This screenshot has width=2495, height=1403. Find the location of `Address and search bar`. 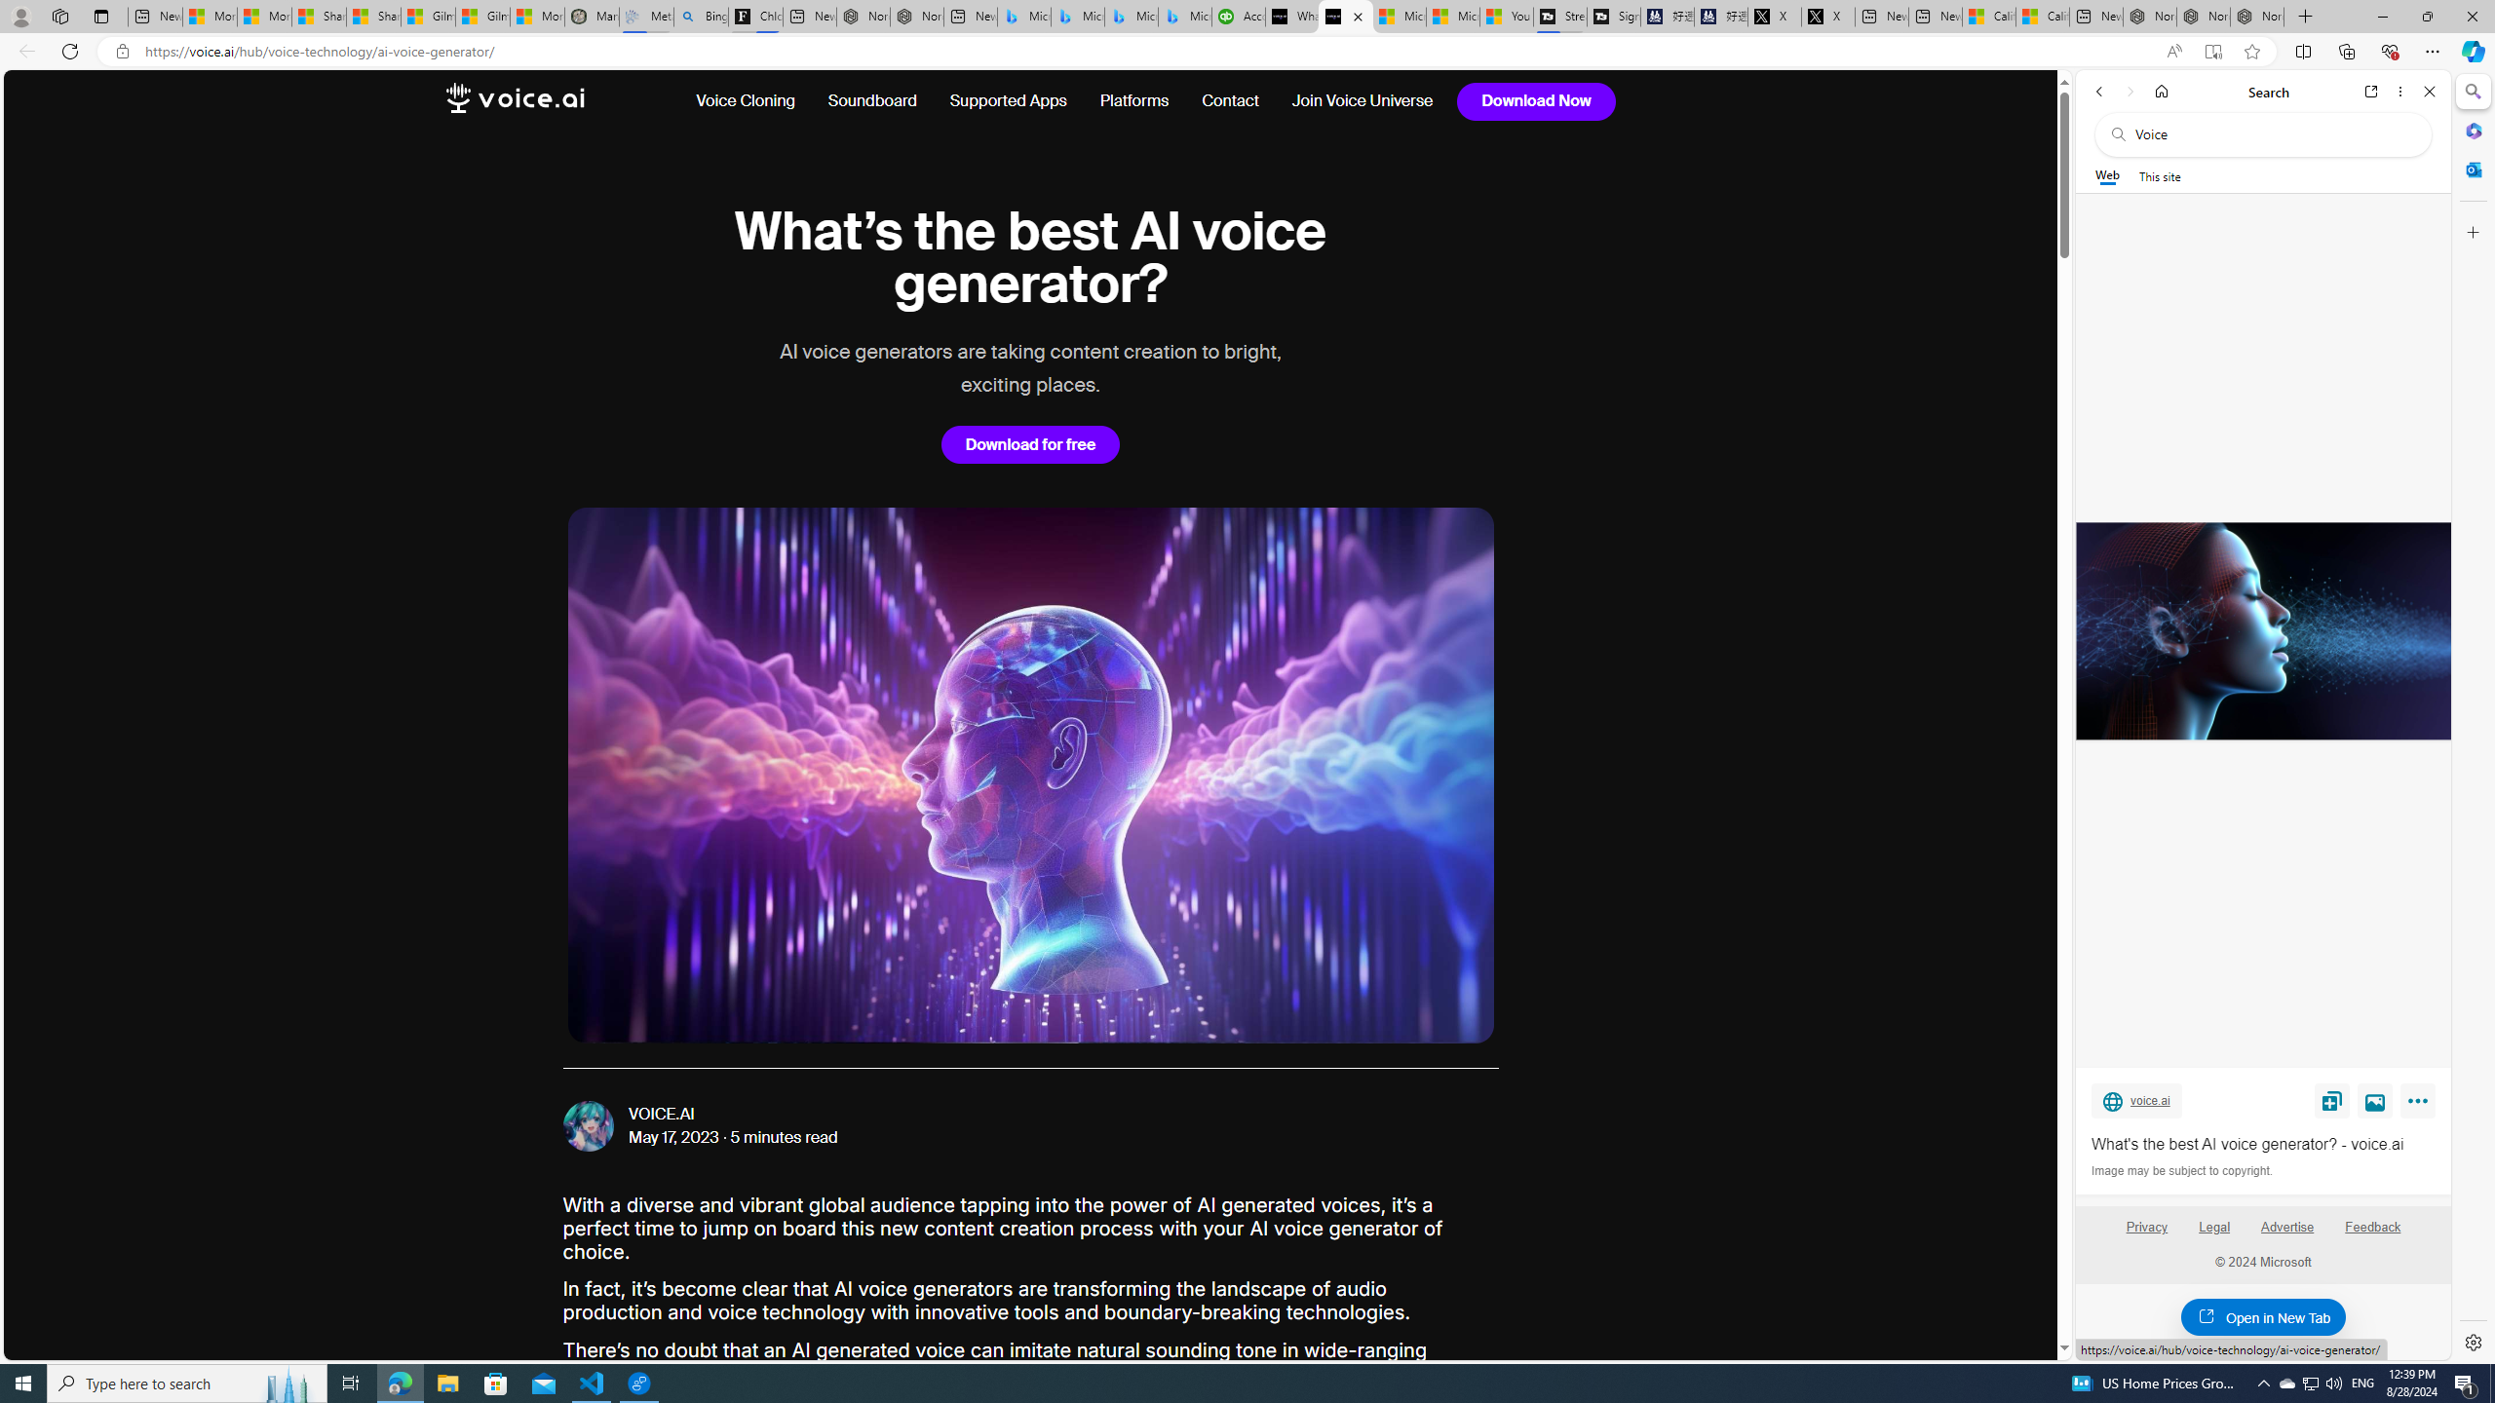

Address and search bar is located at coordinates (1147, 52).